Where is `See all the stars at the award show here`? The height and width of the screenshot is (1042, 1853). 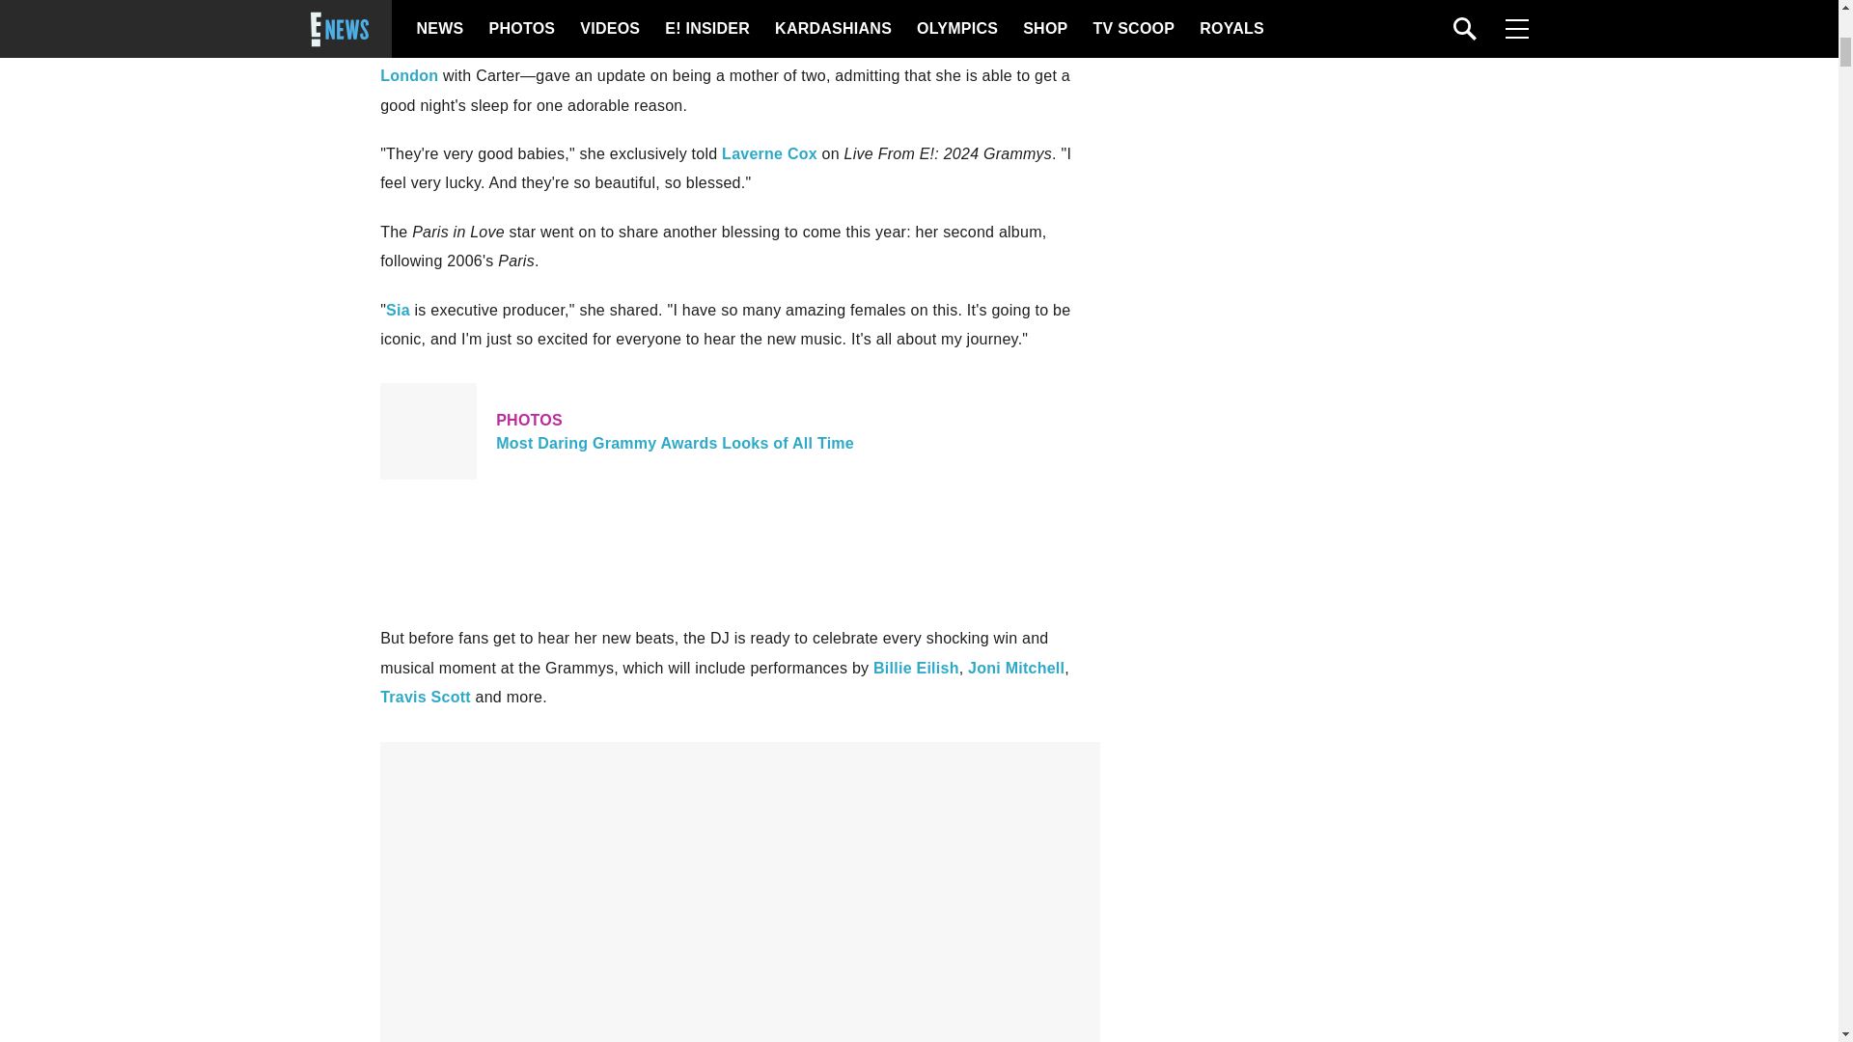 See all the stars at the award show here is located at coordinates (916, 668).